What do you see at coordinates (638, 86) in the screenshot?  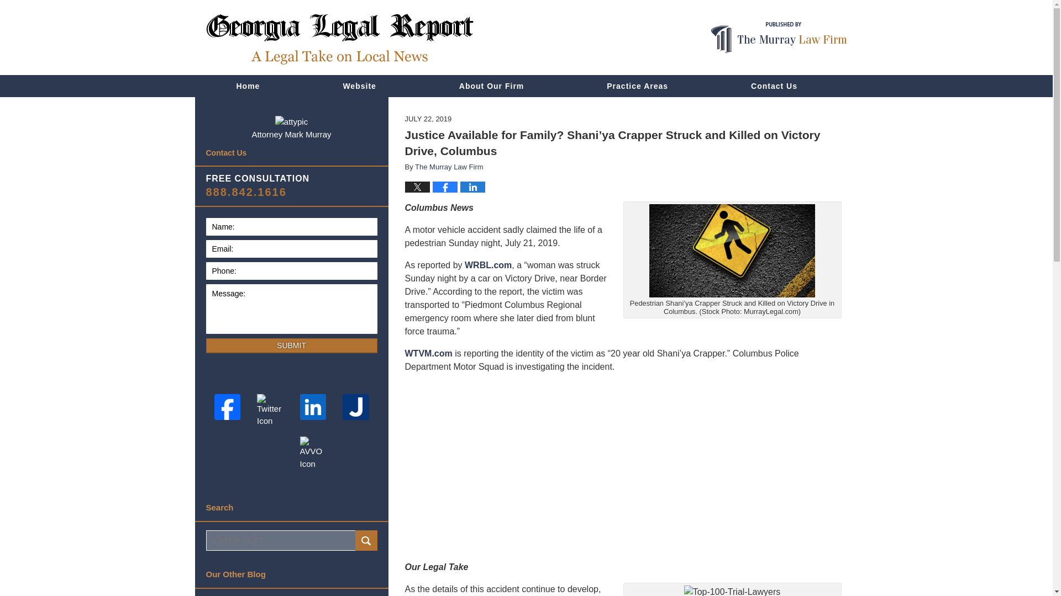 I see `Practice Areas` at bounding box center [638, 86].